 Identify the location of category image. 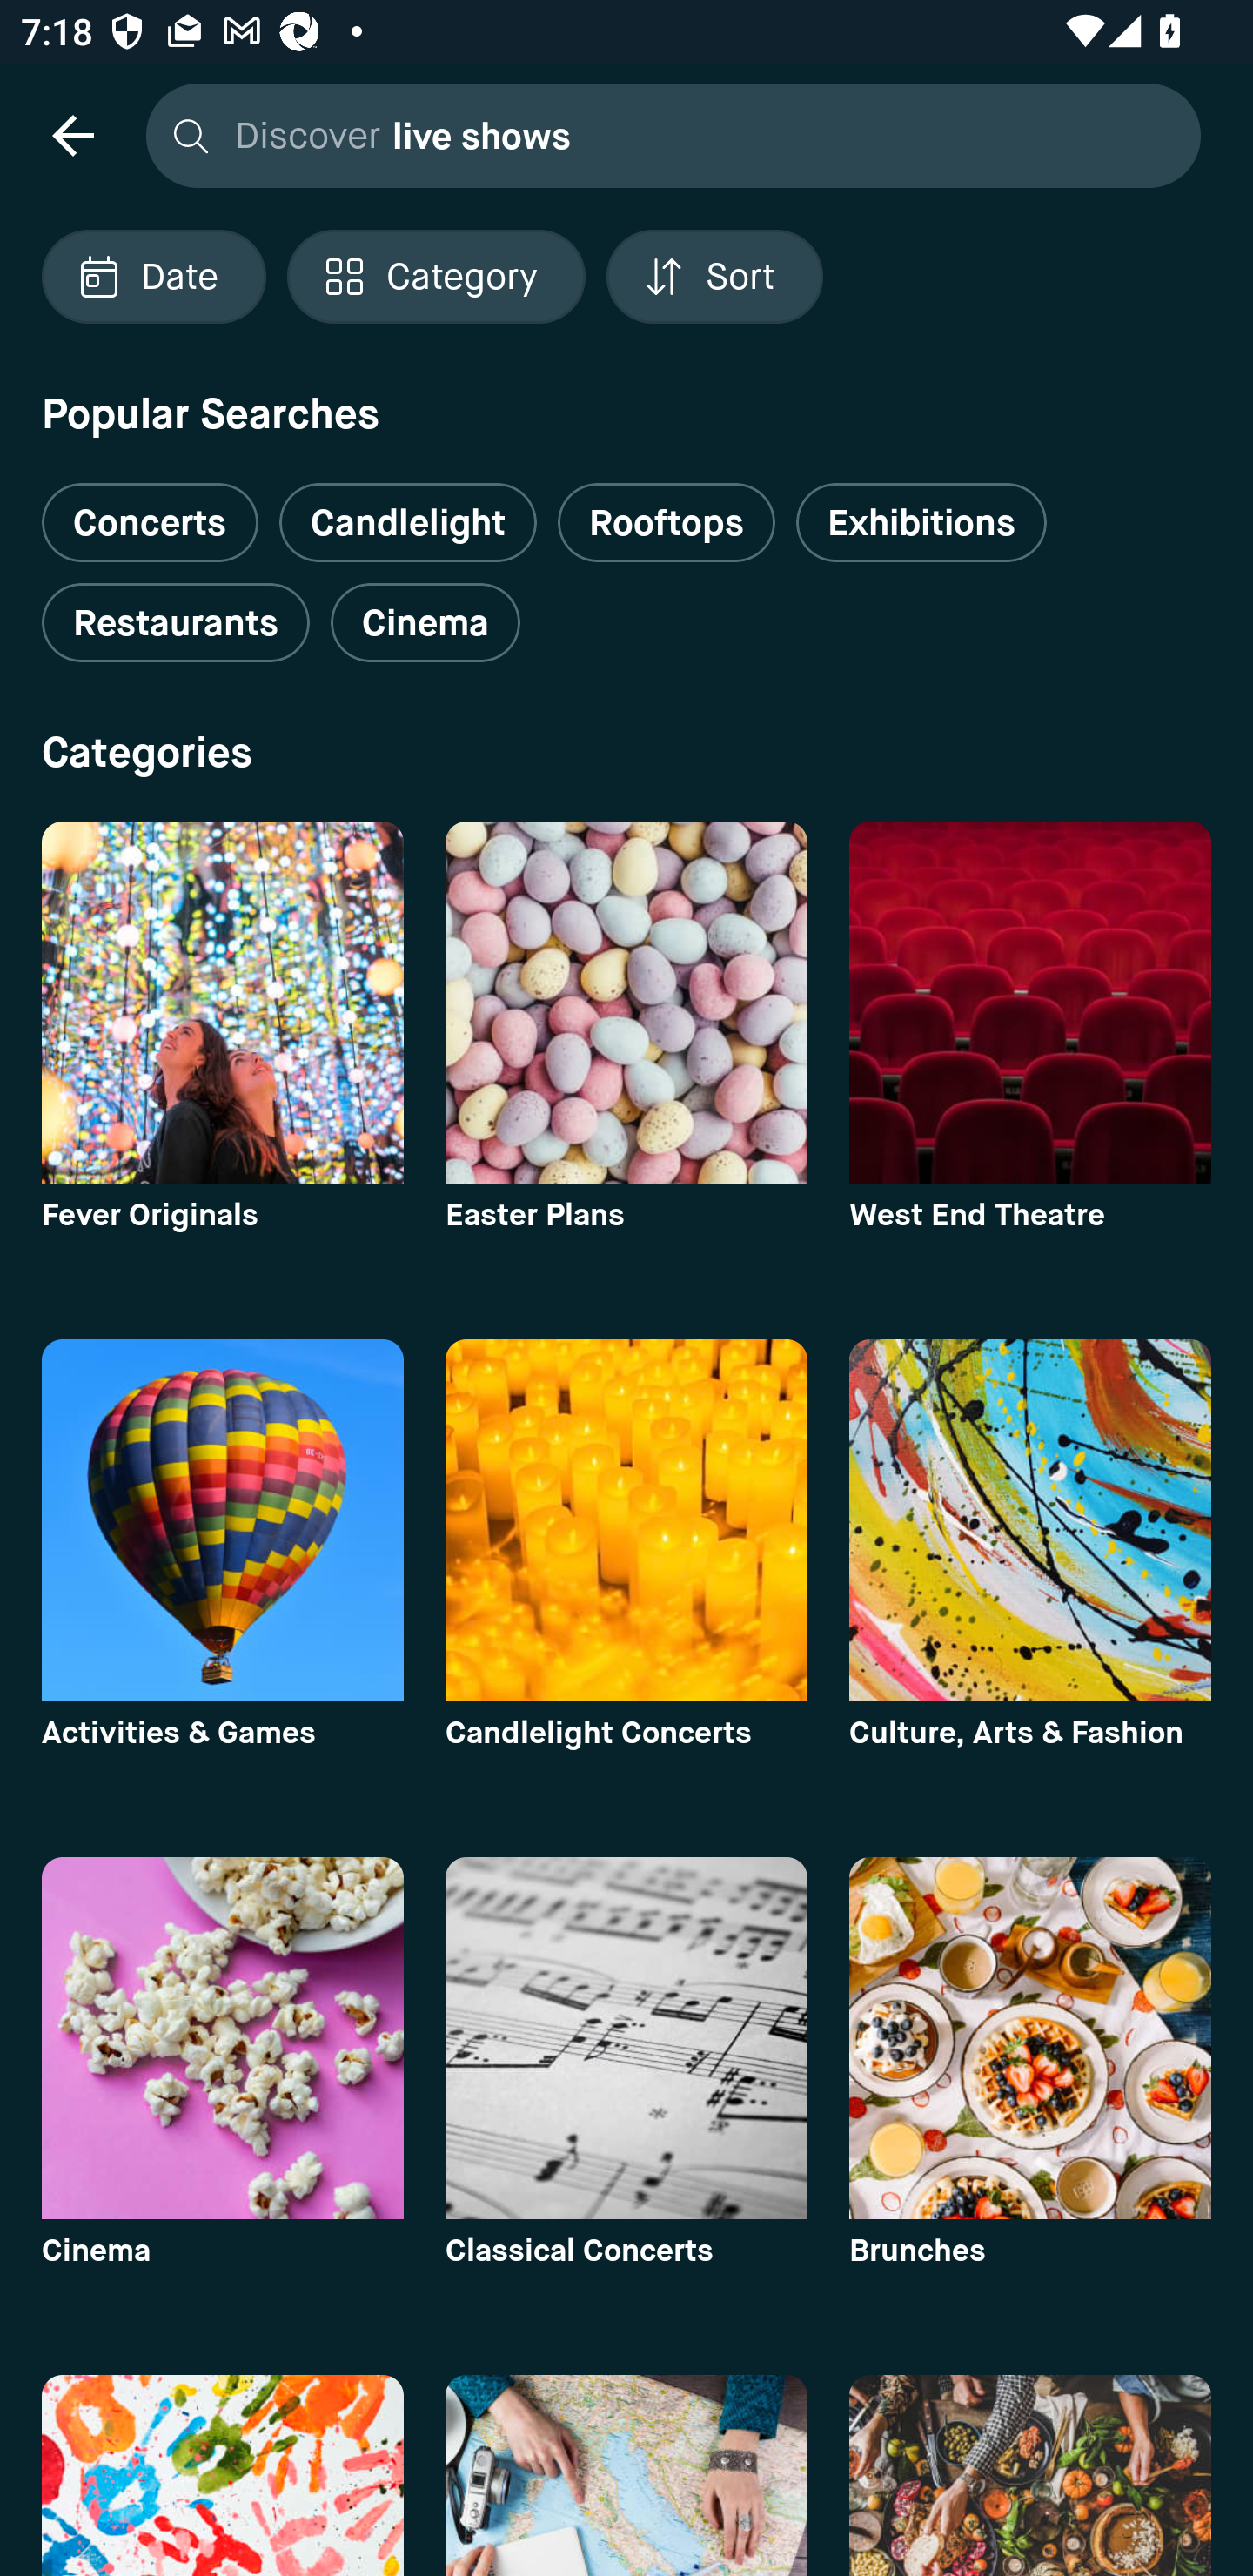
(1030, 2037).